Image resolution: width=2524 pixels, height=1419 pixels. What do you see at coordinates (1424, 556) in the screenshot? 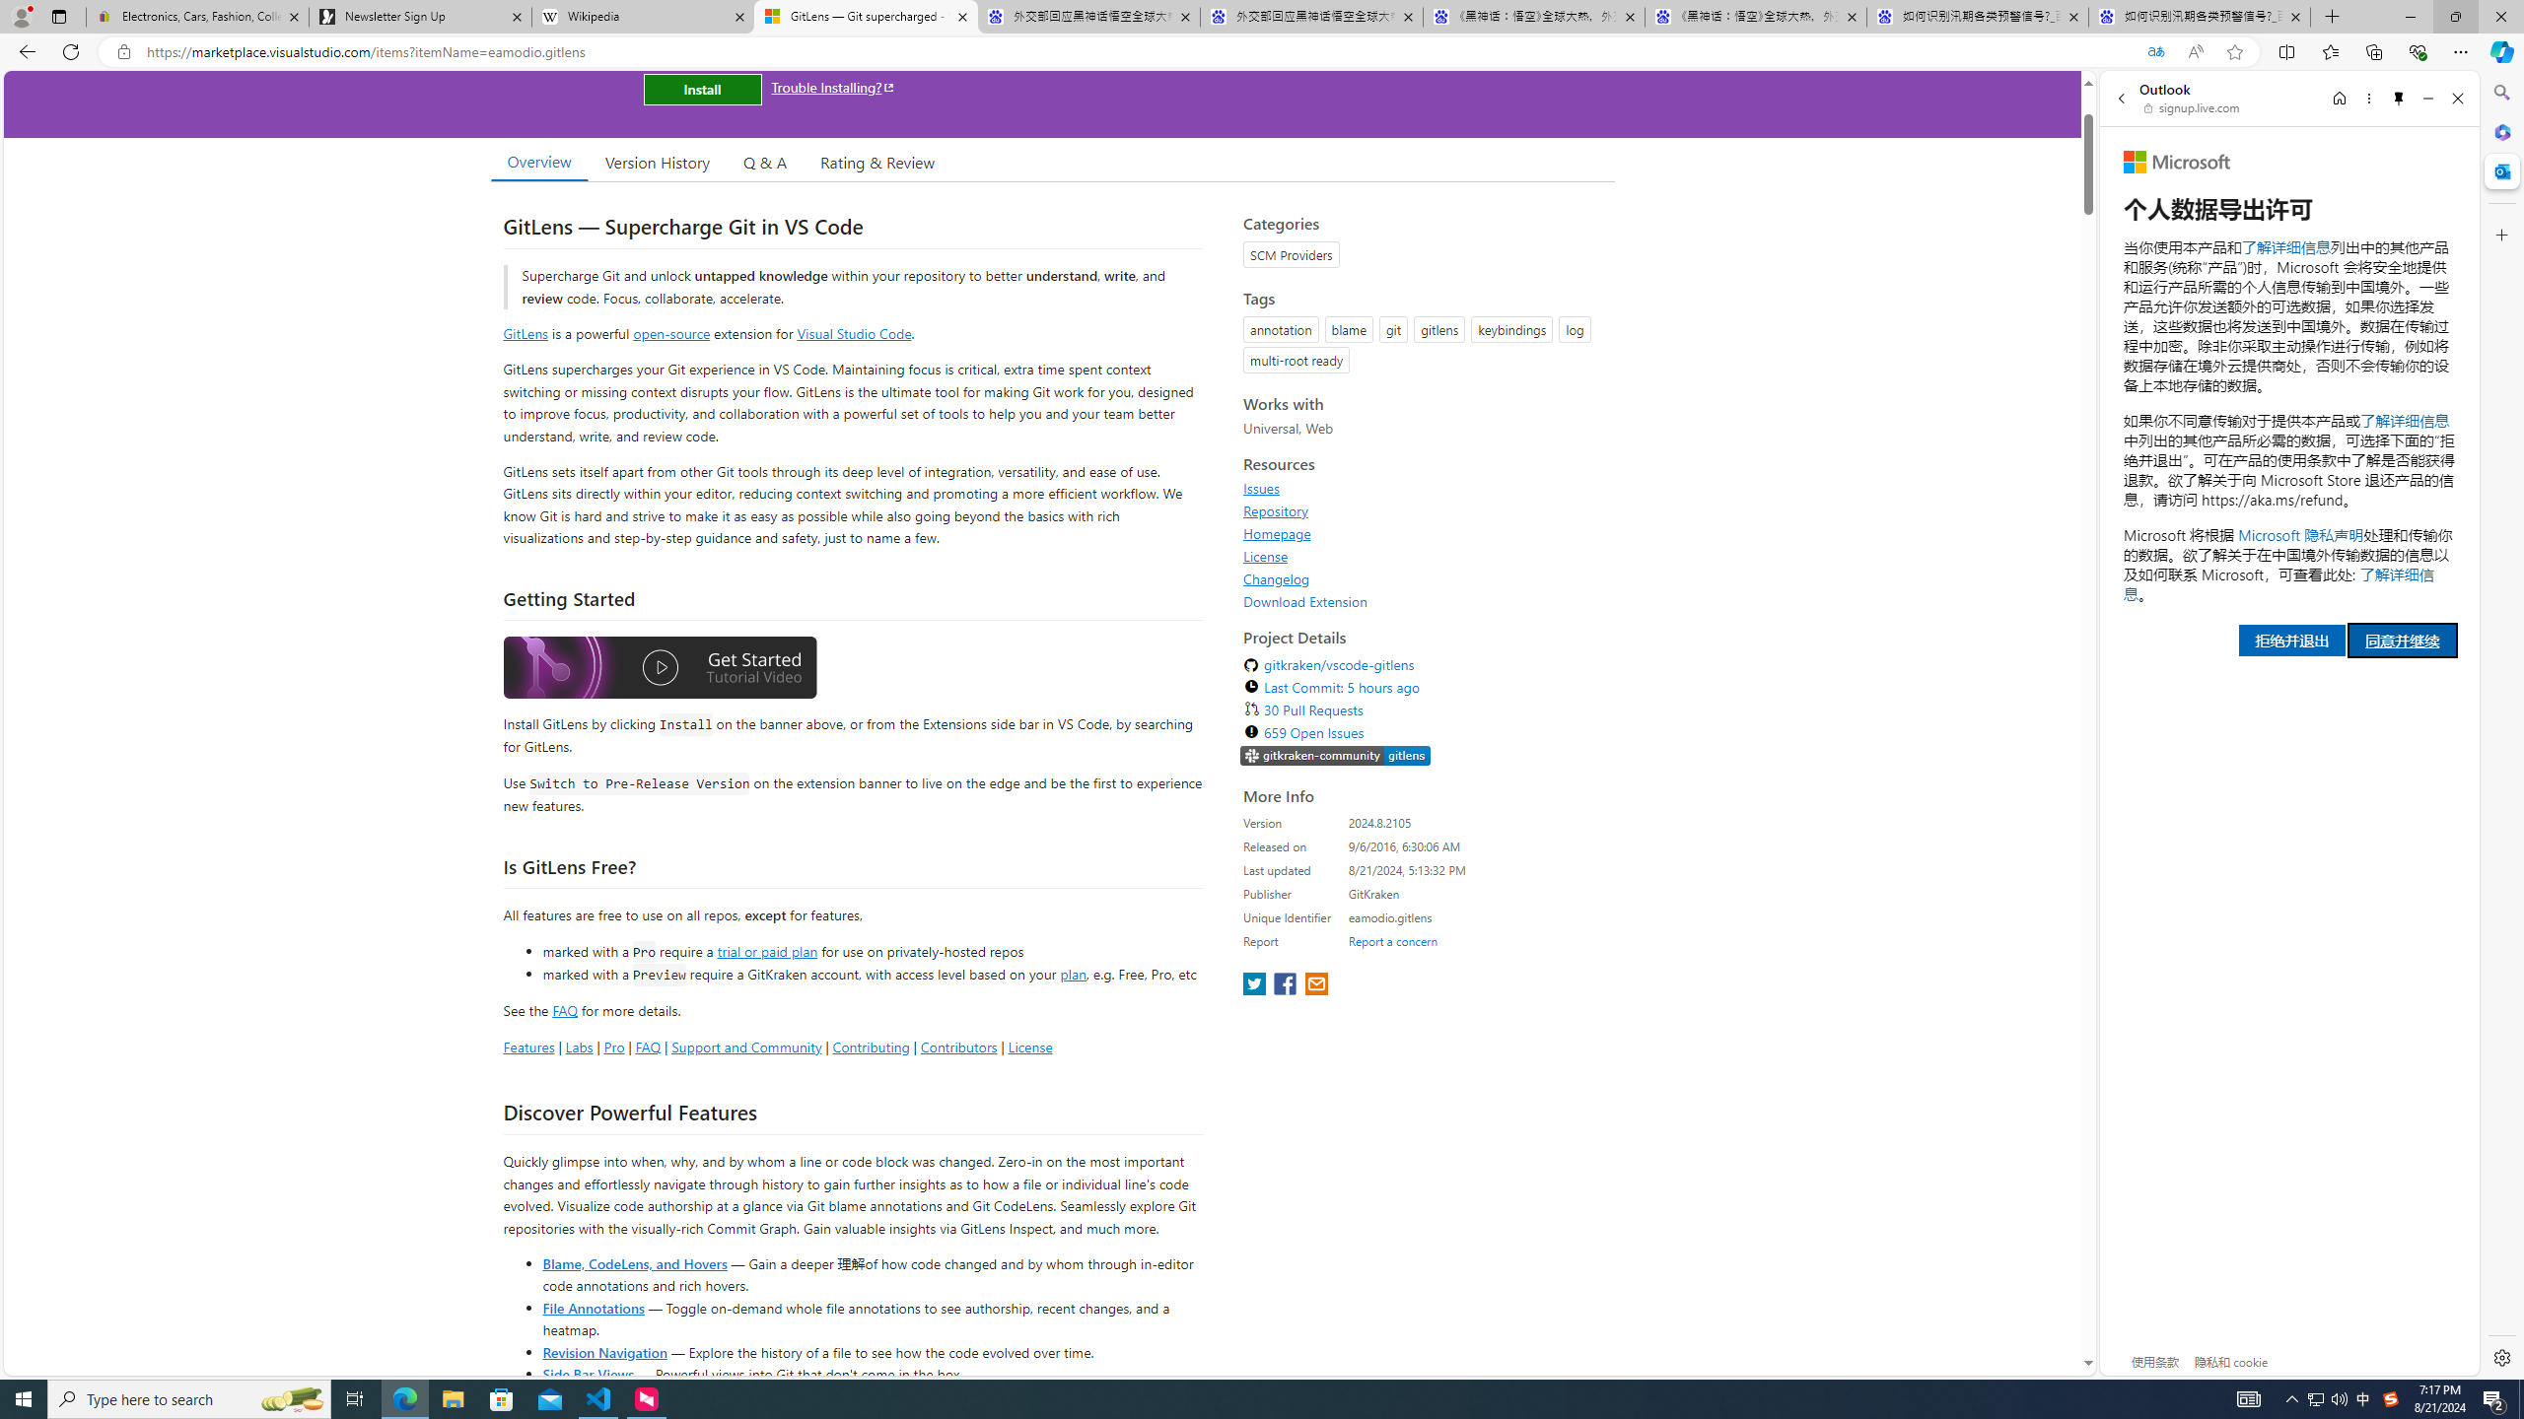
I see `License` at bounding box center [1424, 556].